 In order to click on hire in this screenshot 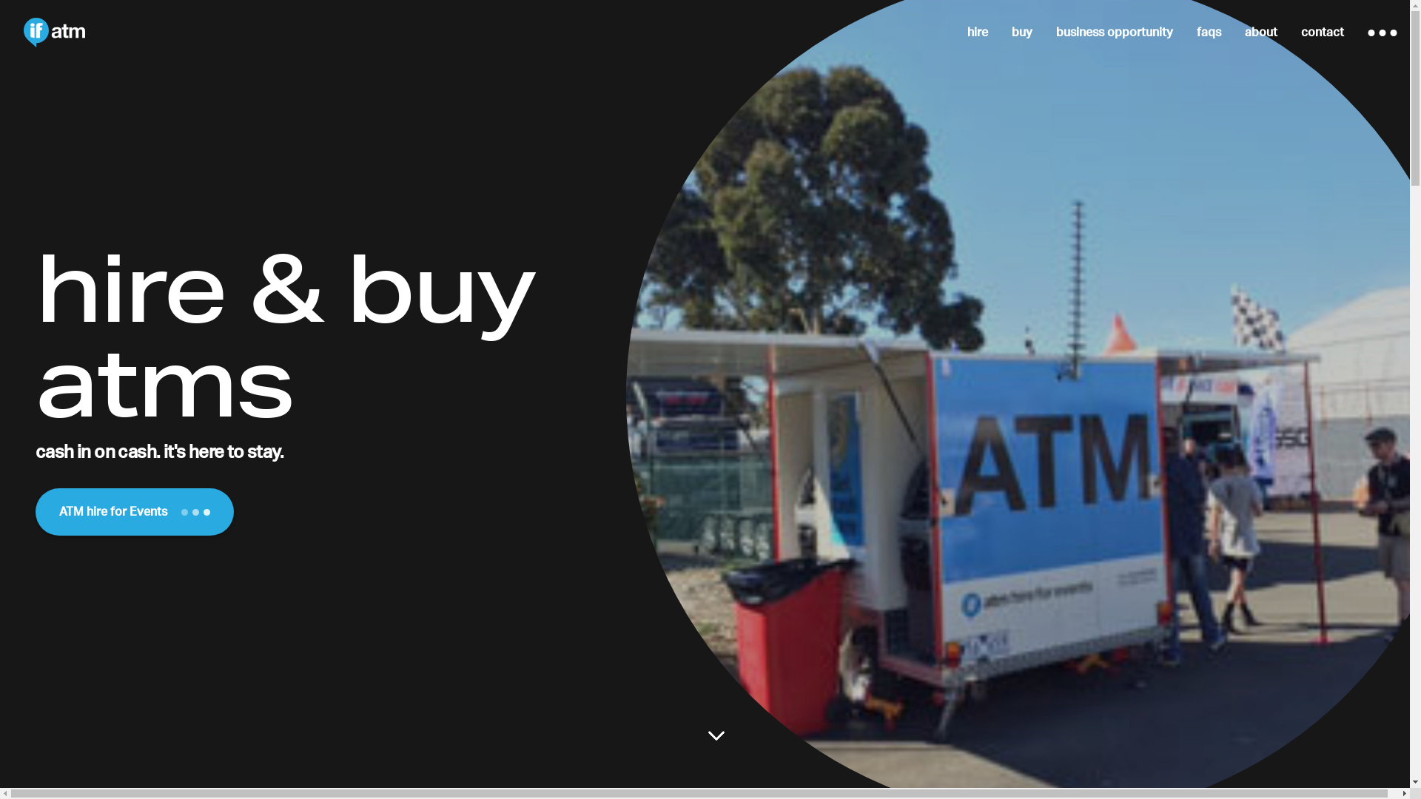, I will do `click(978, 33)`.